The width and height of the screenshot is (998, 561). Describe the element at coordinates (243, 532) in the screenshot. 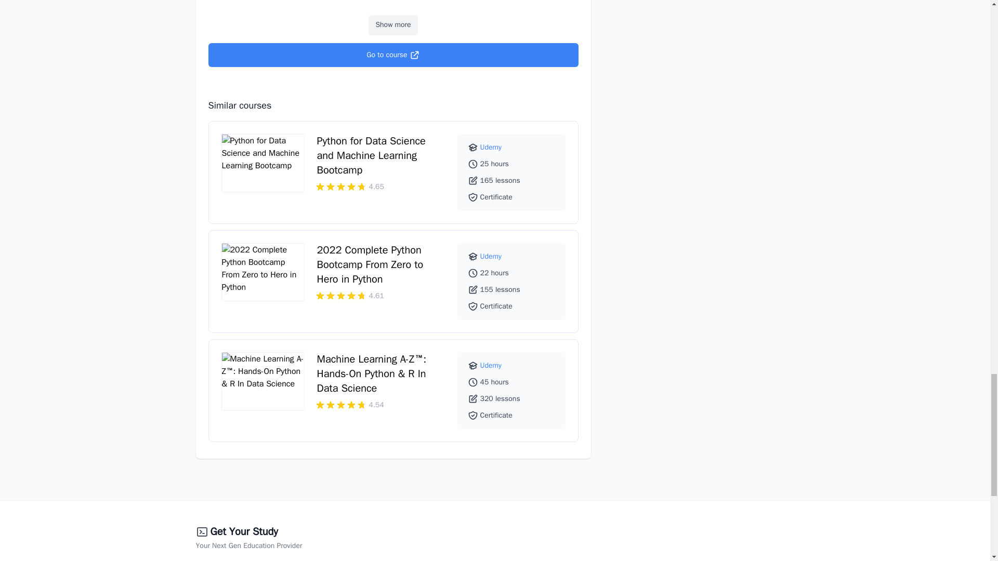

I see `Get Your Study` at that location.